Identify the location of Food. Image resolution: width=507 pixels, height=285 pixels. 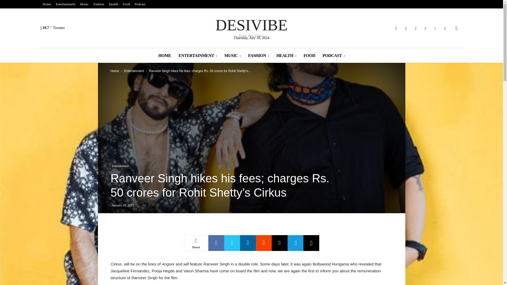
(46, 4).